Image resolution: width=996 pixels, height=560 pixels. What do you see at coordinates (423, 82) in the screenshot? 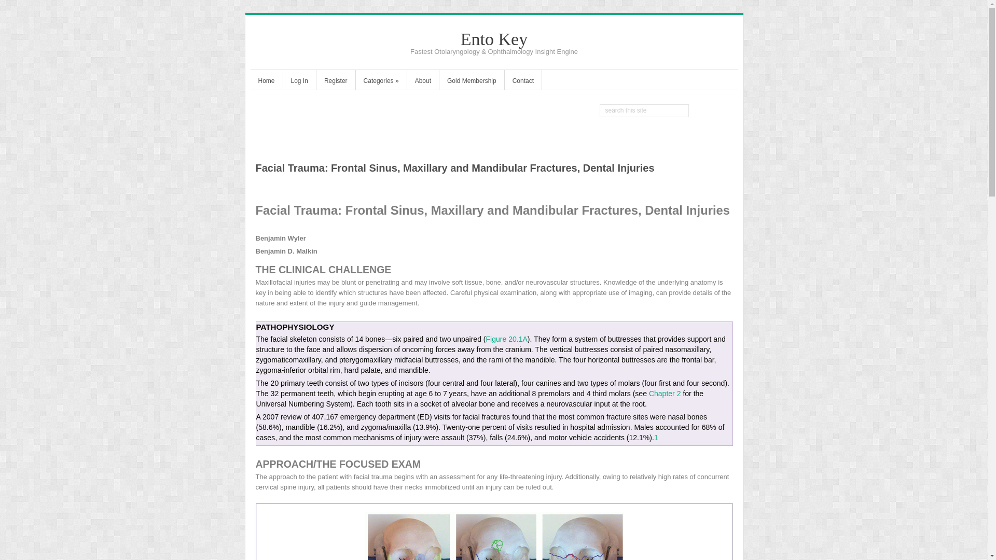
I see `About` at bounding box center [423, 82].